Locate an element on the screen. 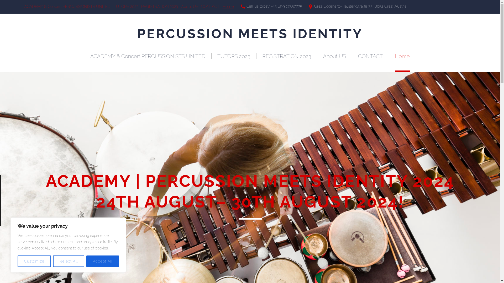 This screenshot has width=504, height=283. Home is located at coordinates (228, 7).